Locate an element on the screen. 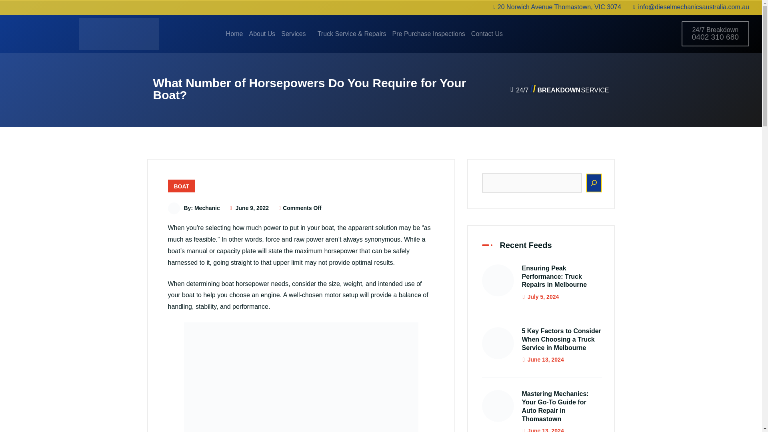 This screenshot has width=768, height=432. Services is located at coordinates (296, 34).